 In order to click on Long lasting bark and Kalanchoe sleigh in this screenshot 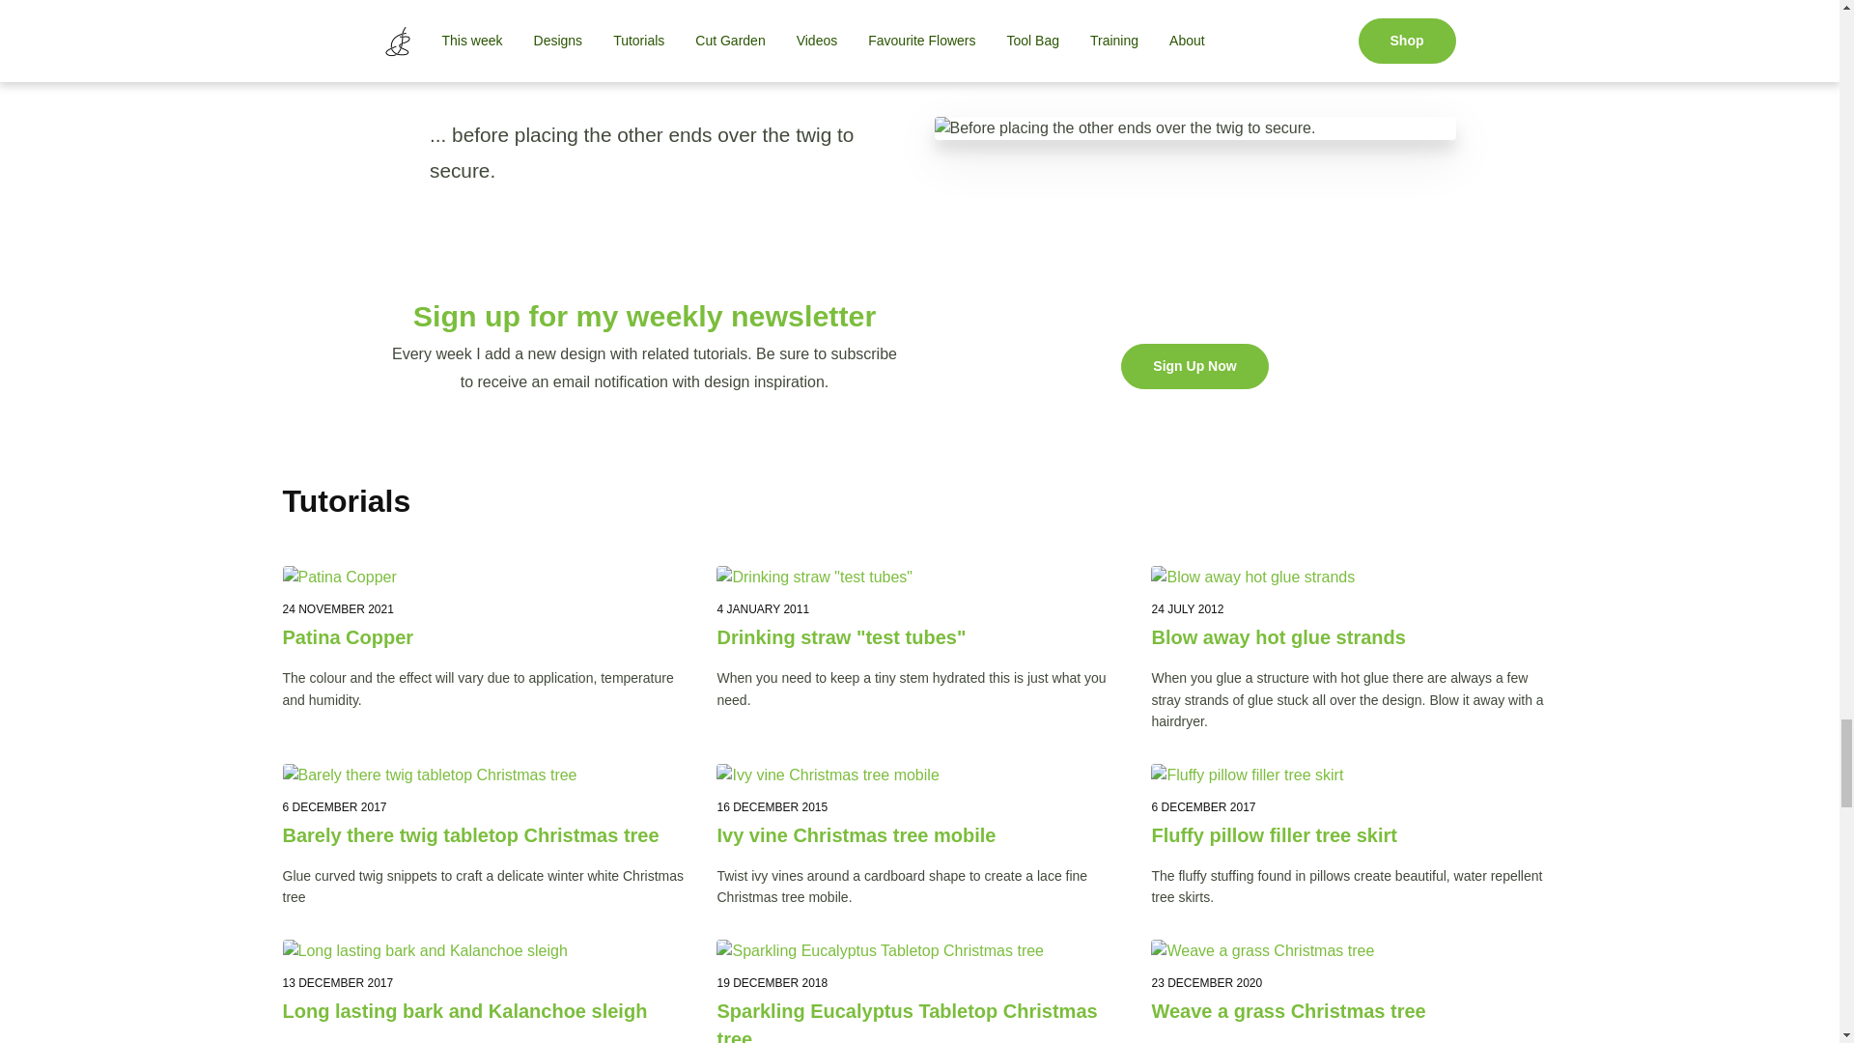, I will do `click(485, 1010)`.